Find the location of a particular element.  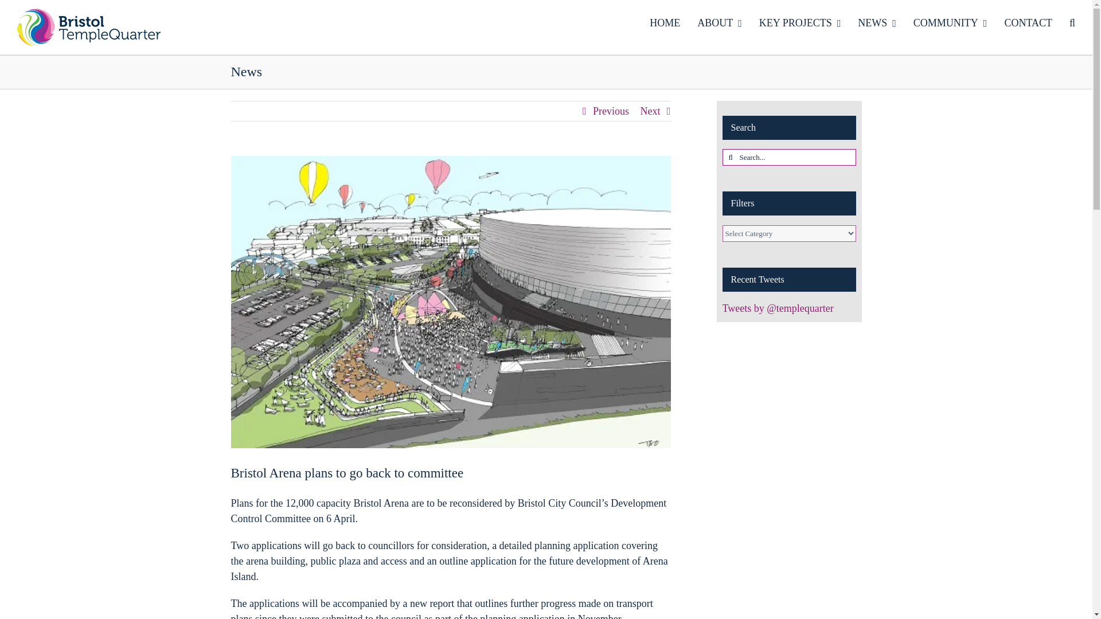

ABOUT is located at coordinates (719, 23).